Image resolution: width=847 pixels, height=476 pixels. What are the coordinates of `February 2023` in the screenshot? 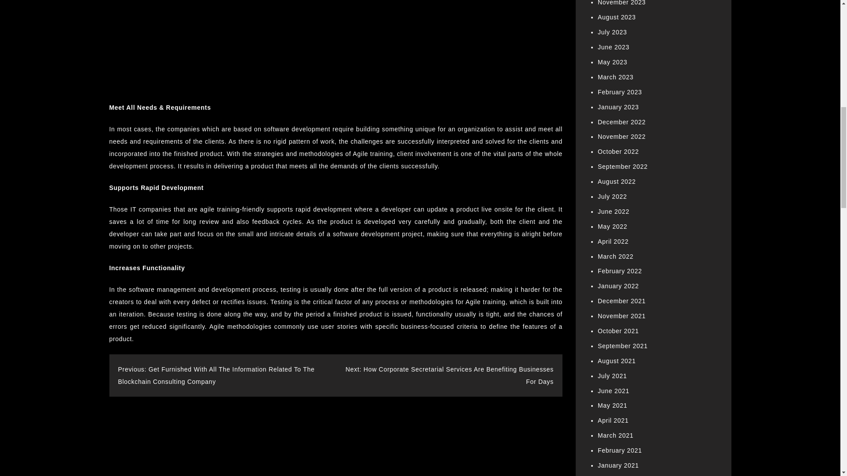 It's located at (620, 92).